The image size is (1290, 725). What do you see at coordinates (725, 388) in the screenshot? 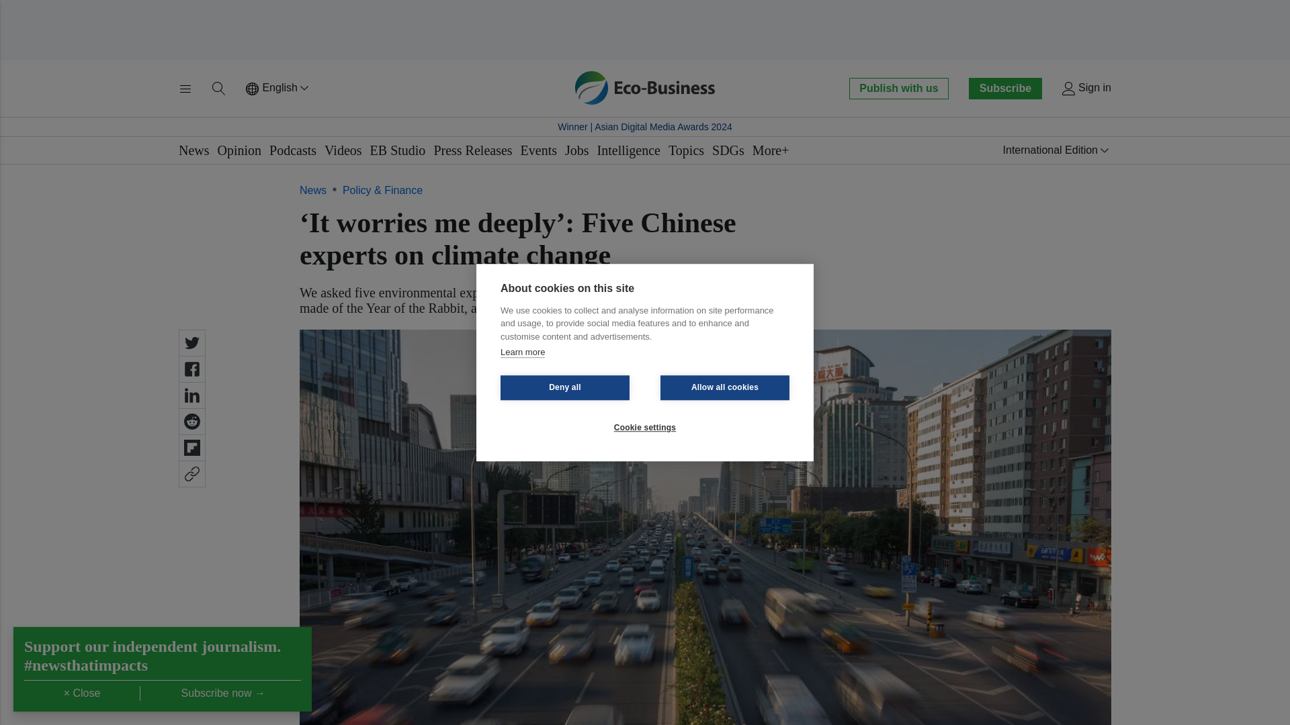
I see `Allow all cookies` at bounding box center [725, 388].